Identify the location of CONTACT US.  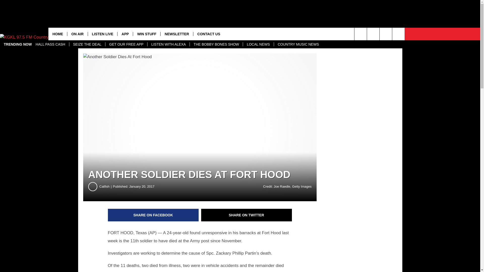
(209, 34).